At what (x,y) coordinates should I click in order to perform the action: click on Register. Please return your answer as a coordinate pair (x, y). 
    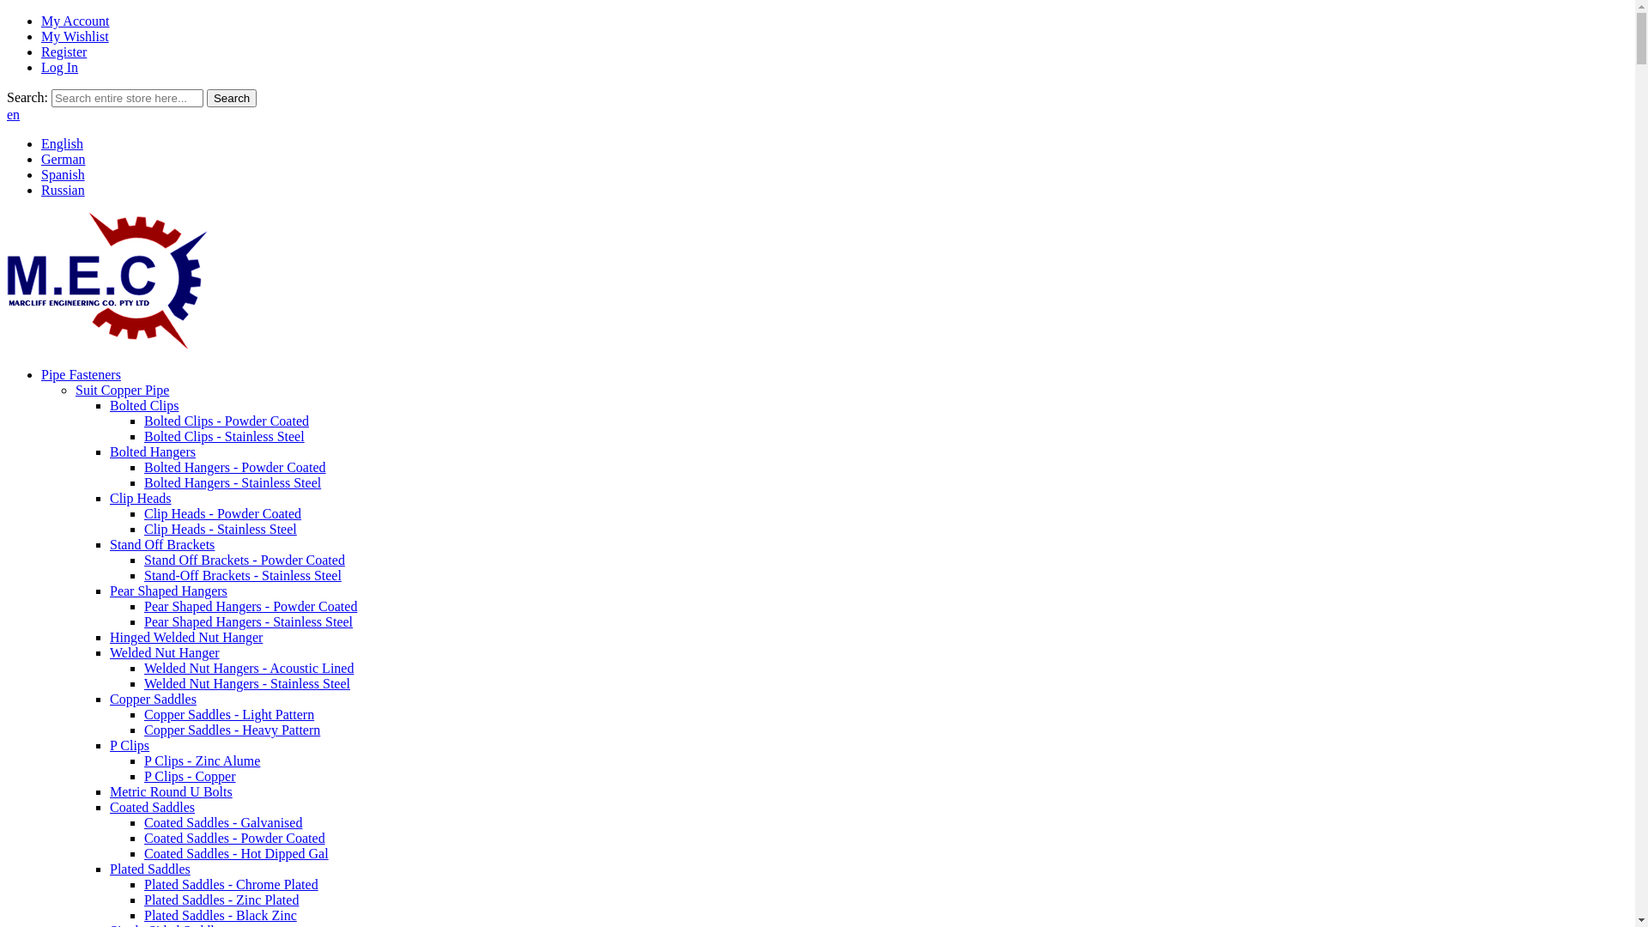
    Looking at the image, I should click on (64, 51).